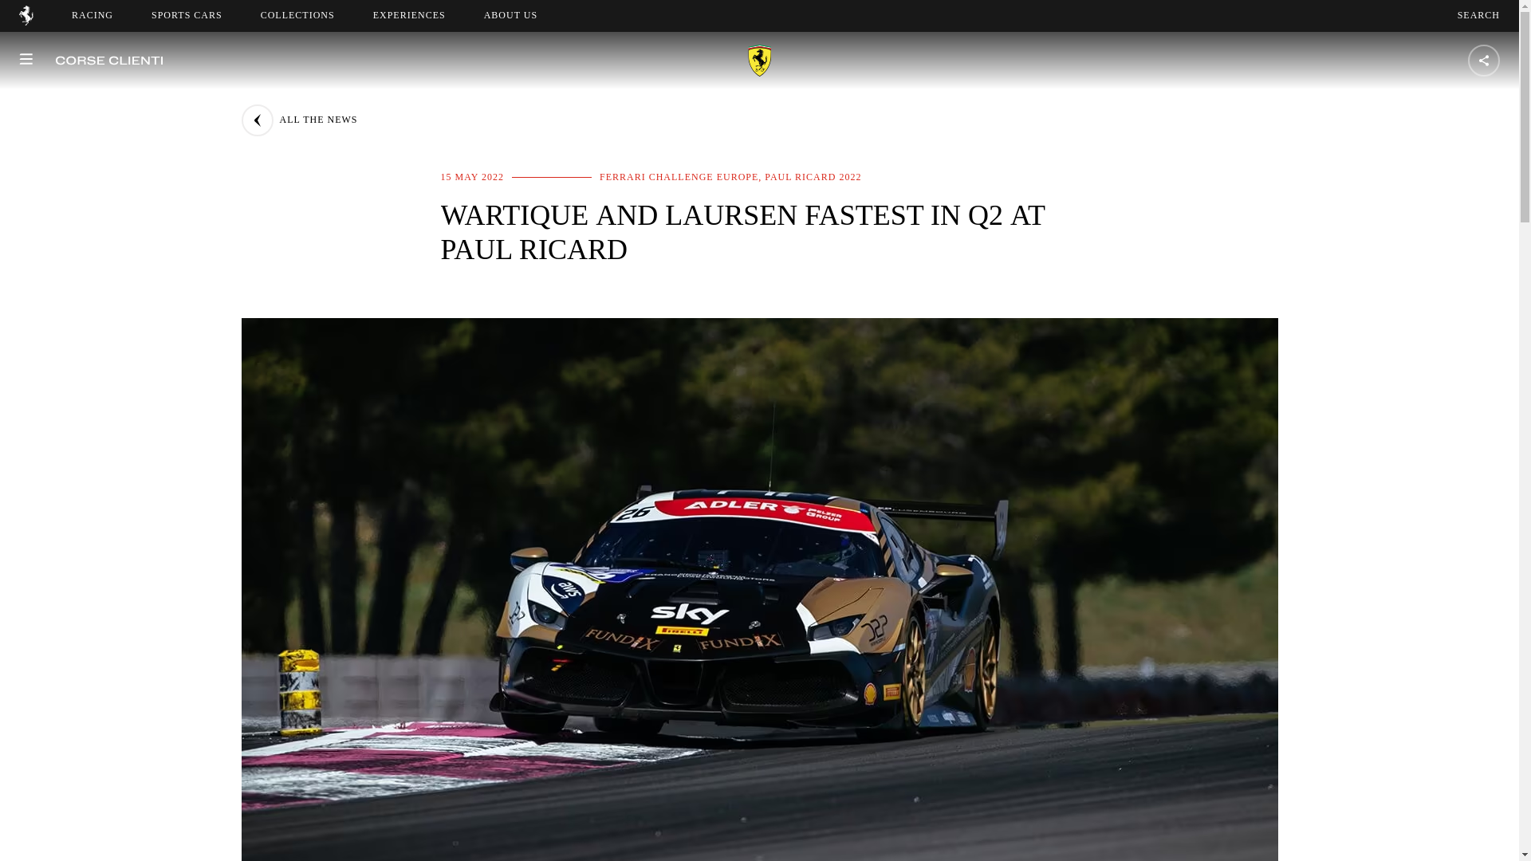 This screenshot has height=861, width=1531. What do you see at coordinates (1478, 15) in the screenshot?
I see `SPORTS CARS` at bounding box center [1478, 15].